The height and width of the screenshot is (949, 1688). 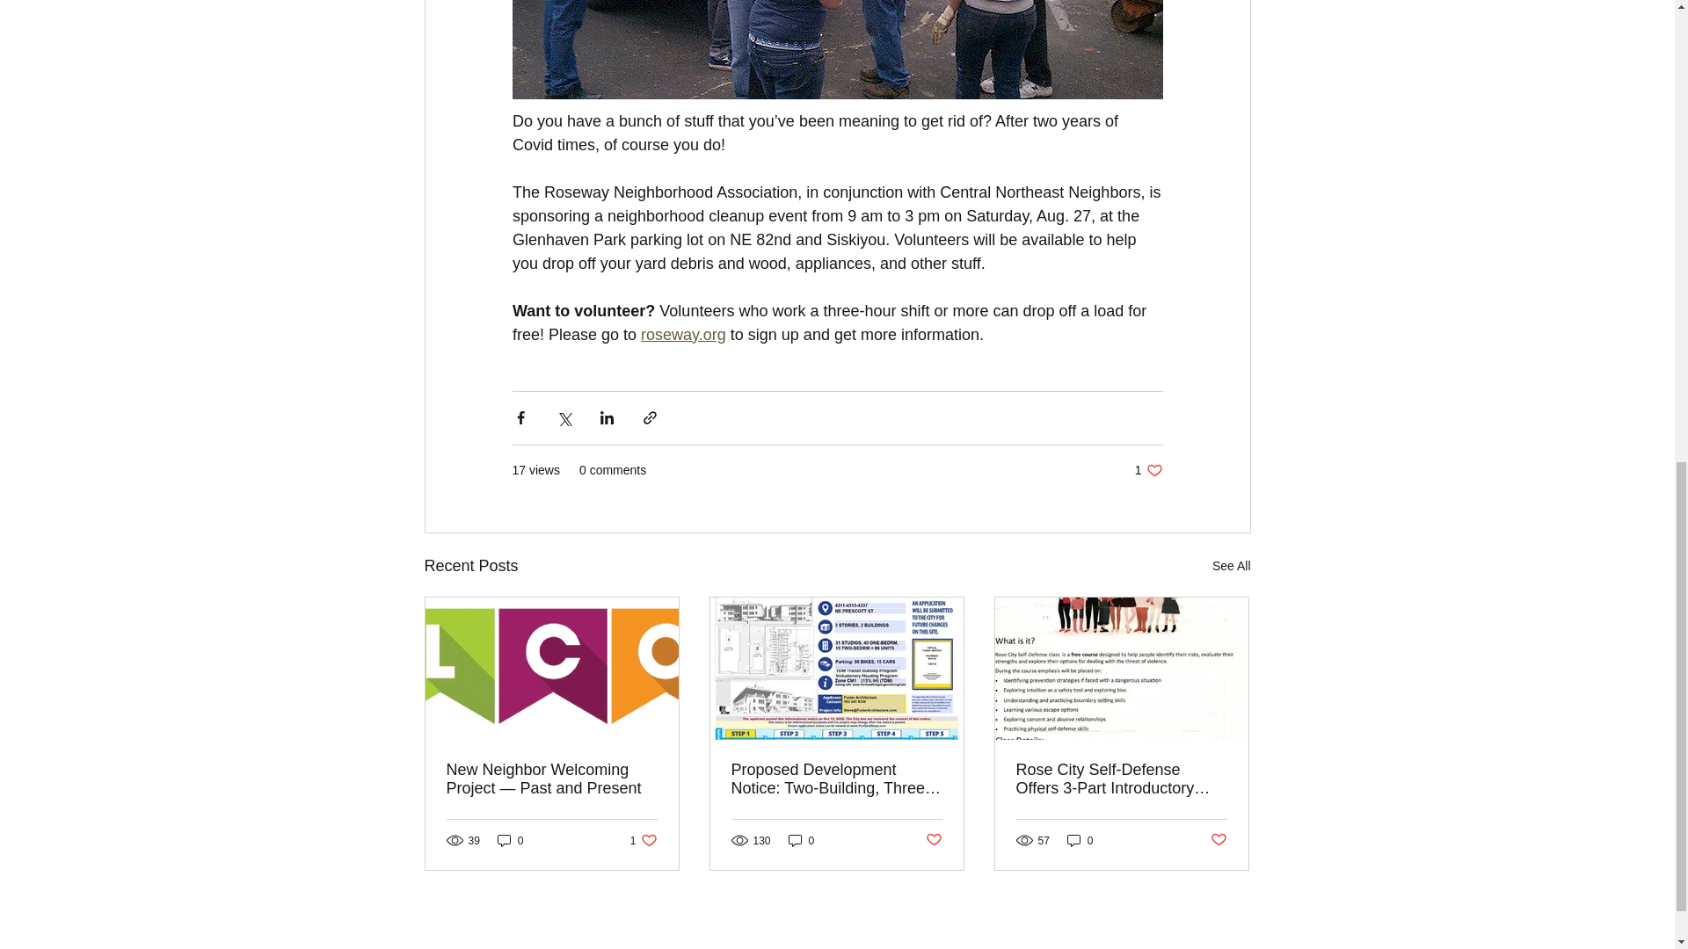 I want to click on Post not marked as liked, so click(x=934, y=840).